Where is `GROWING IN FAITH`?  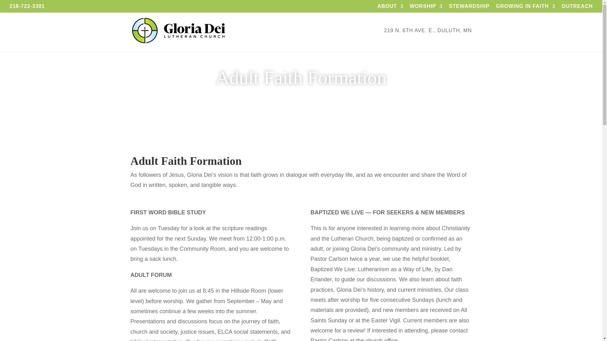
GROWING IN FAITH is located at coordinates (525, 8).